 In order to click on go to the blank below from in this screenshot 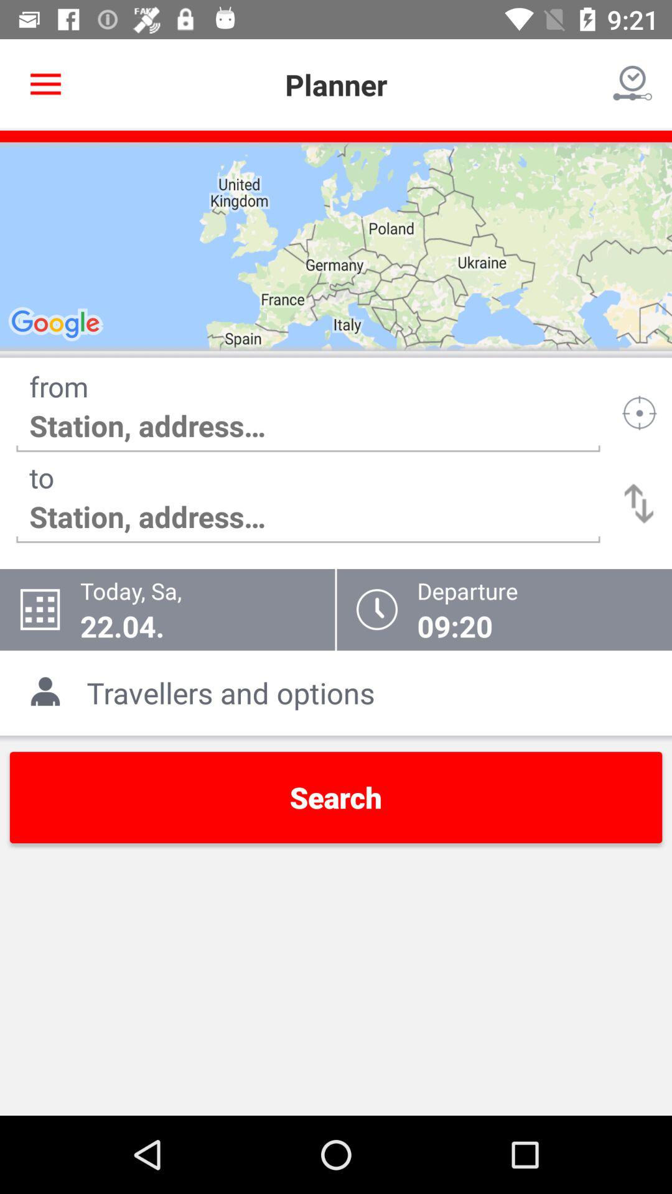, I will do `click(309, 426)`.